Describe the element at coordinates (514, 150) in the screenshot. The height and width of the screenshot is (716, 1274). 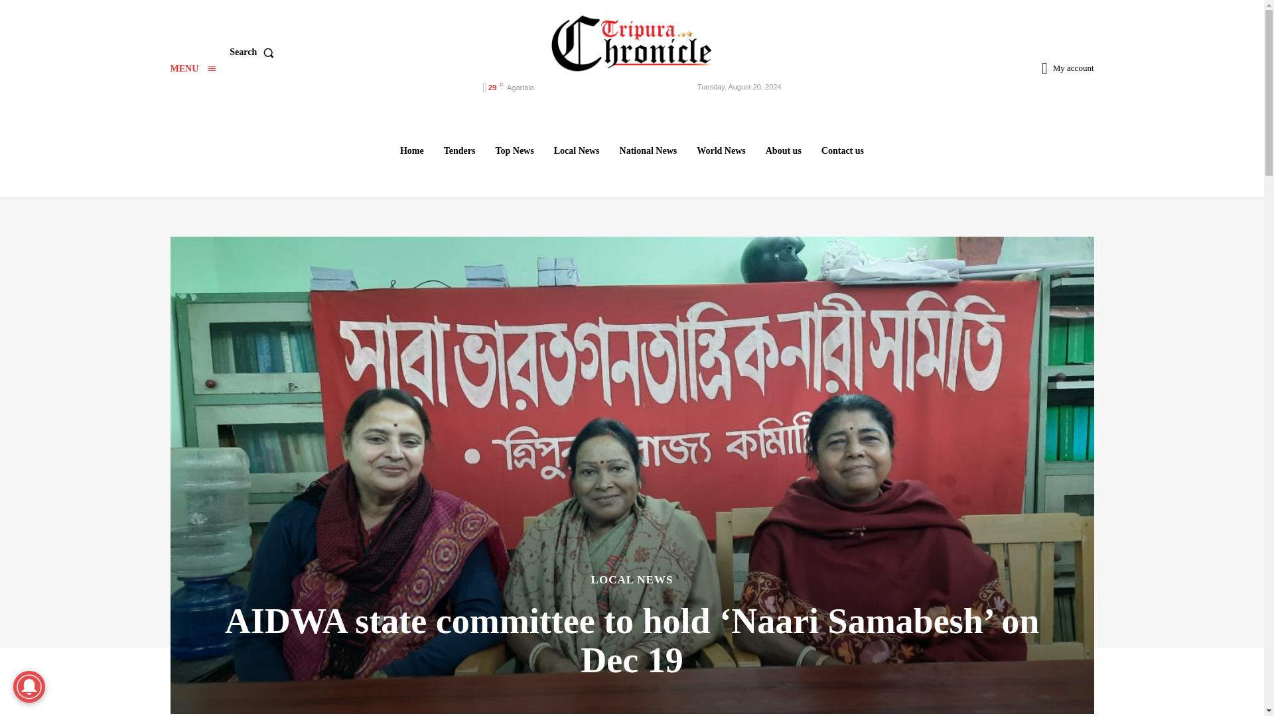
I see `Top News` at that location.